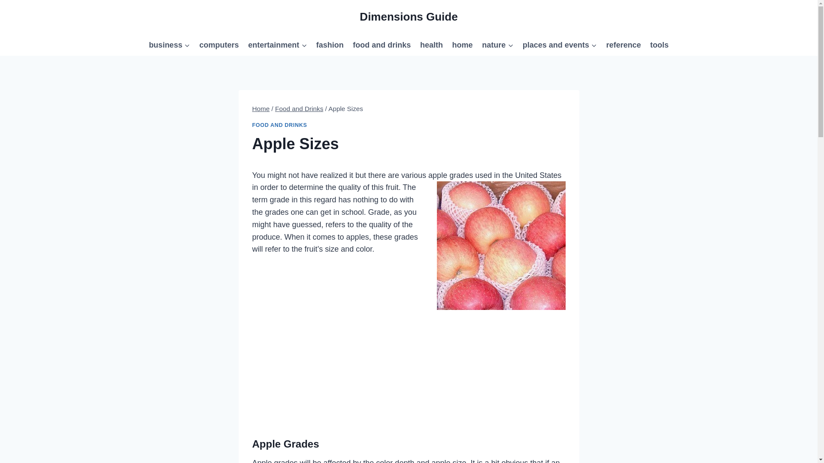 Image resolution: width=824 pixels, height=463 pixels. What do you see at coordinates (277, 45) in the screenshot?
I see `entertainment` at bounding box center [277, 45].